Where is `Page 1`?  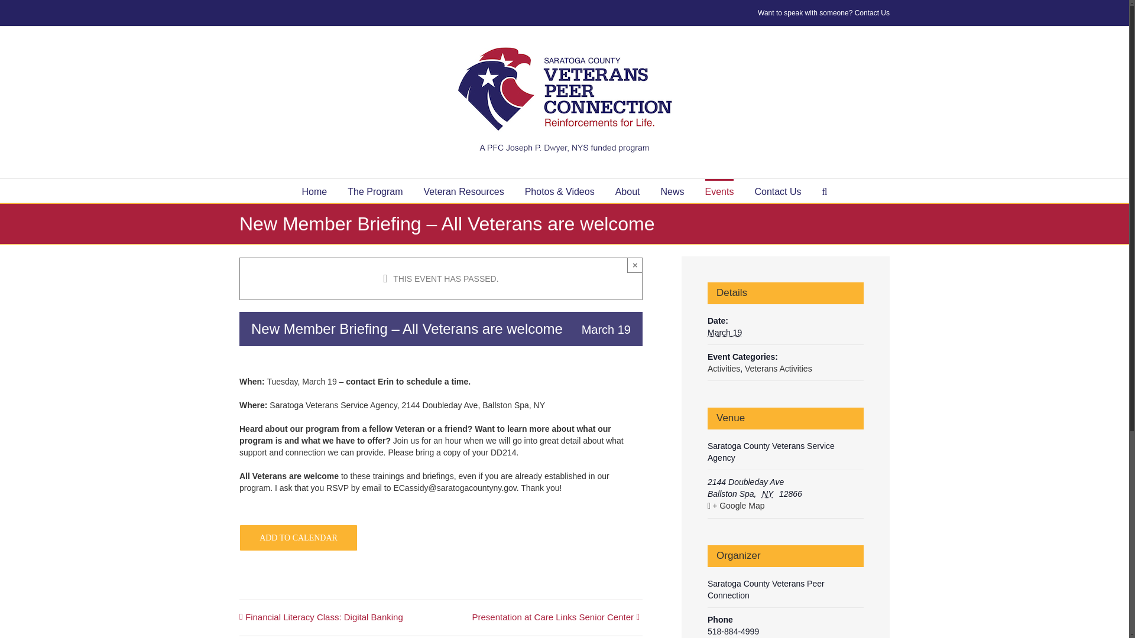
Page 1 is located at coordinates (441, 417).